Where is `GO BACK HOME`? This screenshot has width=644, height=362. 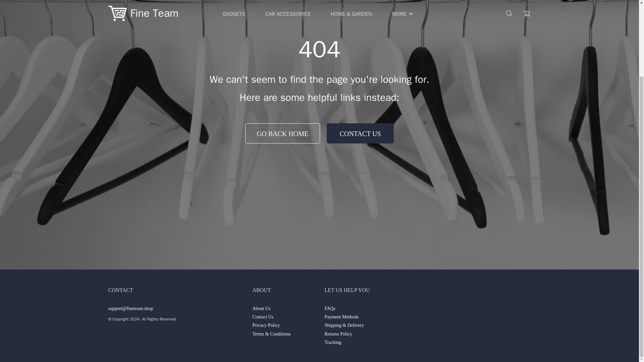
GO BACK HOME is located at coordinates (282, 133).